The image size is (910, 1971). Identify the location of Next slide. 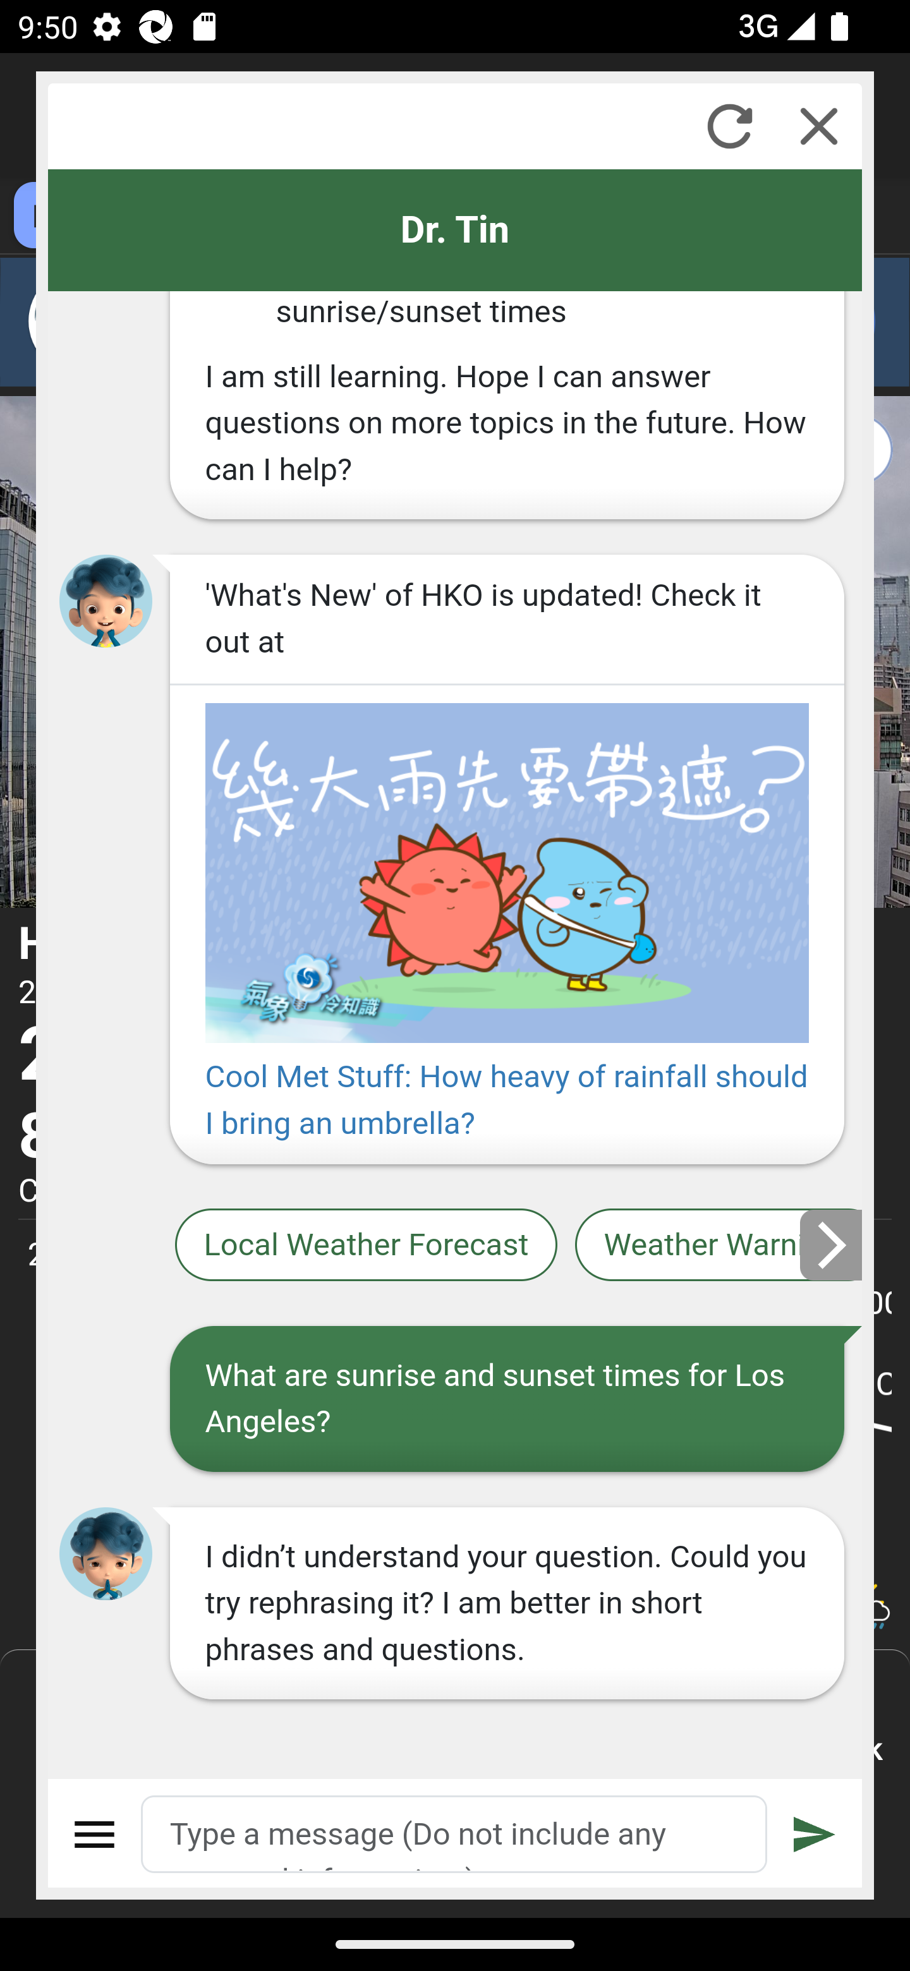
(832, 1245).